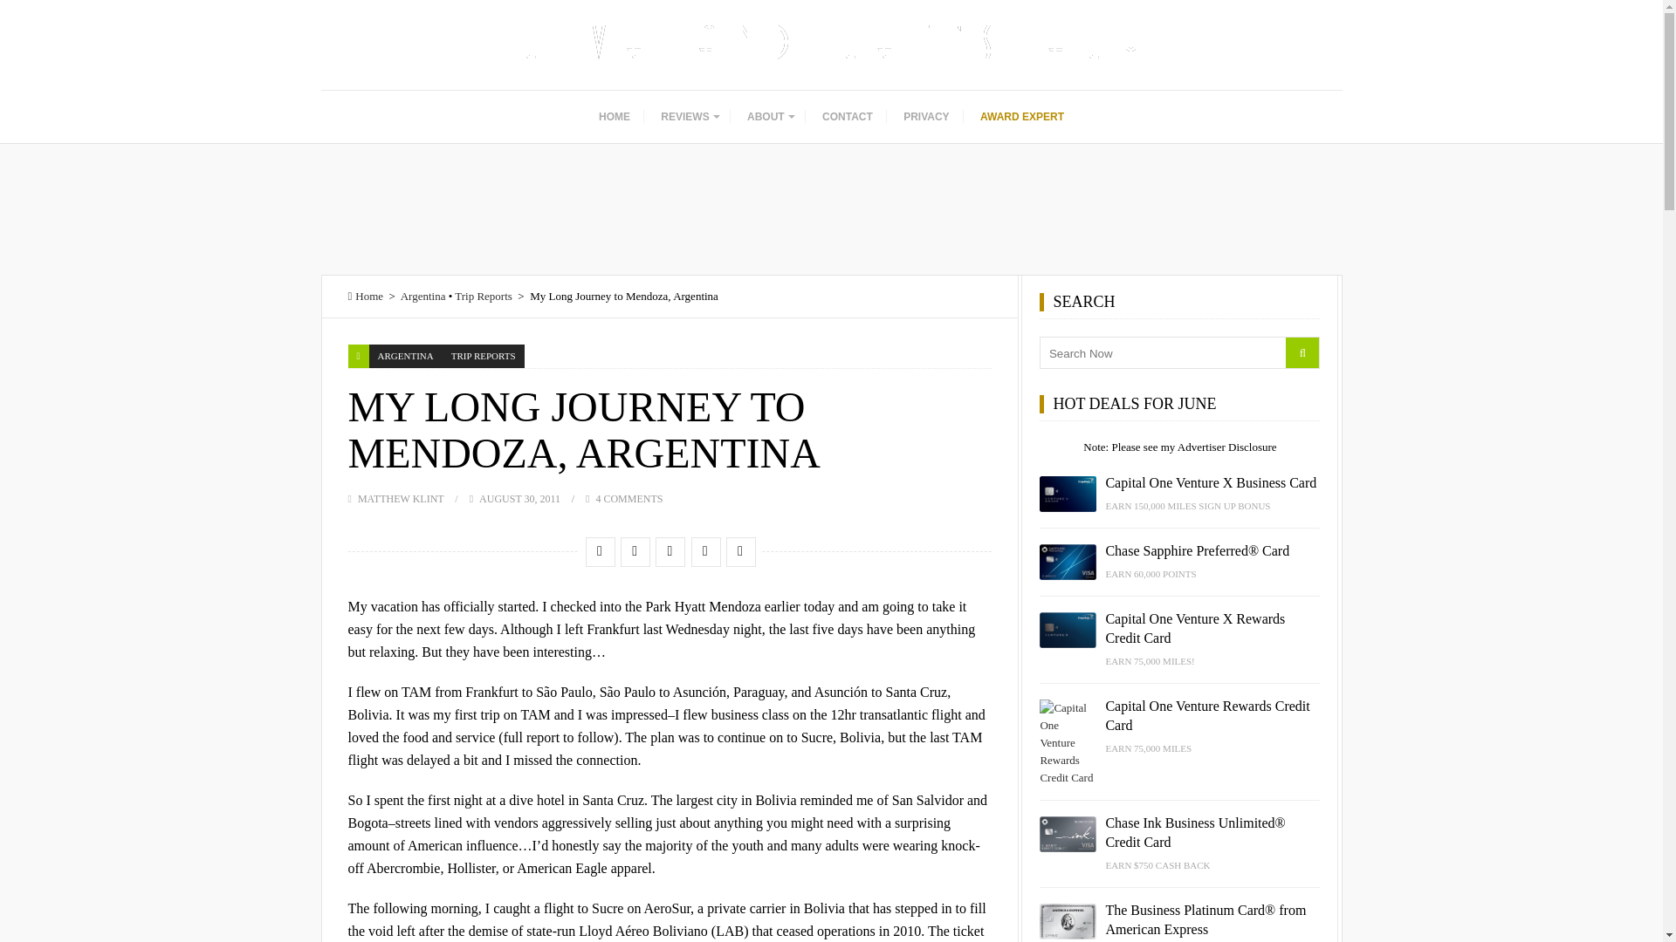 Image resolution: width=1676 pixels, height=942 pixels. Describe the element at coordinates (519, 498) in the screenshot. I see `AUGUST 30, 2011` at that location.